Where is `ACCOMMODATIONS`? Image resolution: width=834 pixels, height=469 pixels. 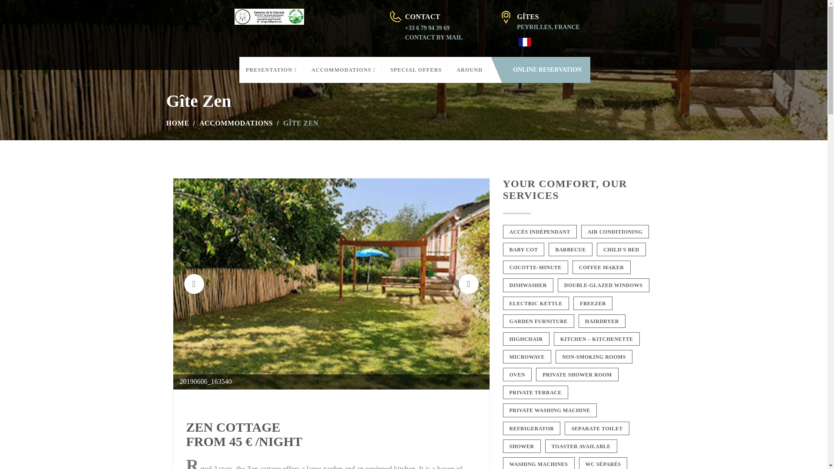 ACCOMMODATIONS is located at coordinates (235, 123).